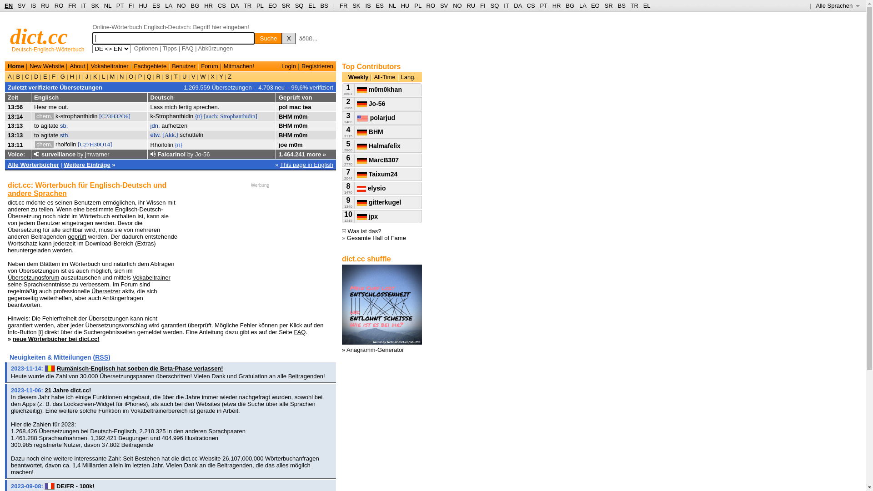 This screenshot has height=491, width=873. Describe the element at coordinates (385, 77) in the screenshot. I see `All-Time` at that location.